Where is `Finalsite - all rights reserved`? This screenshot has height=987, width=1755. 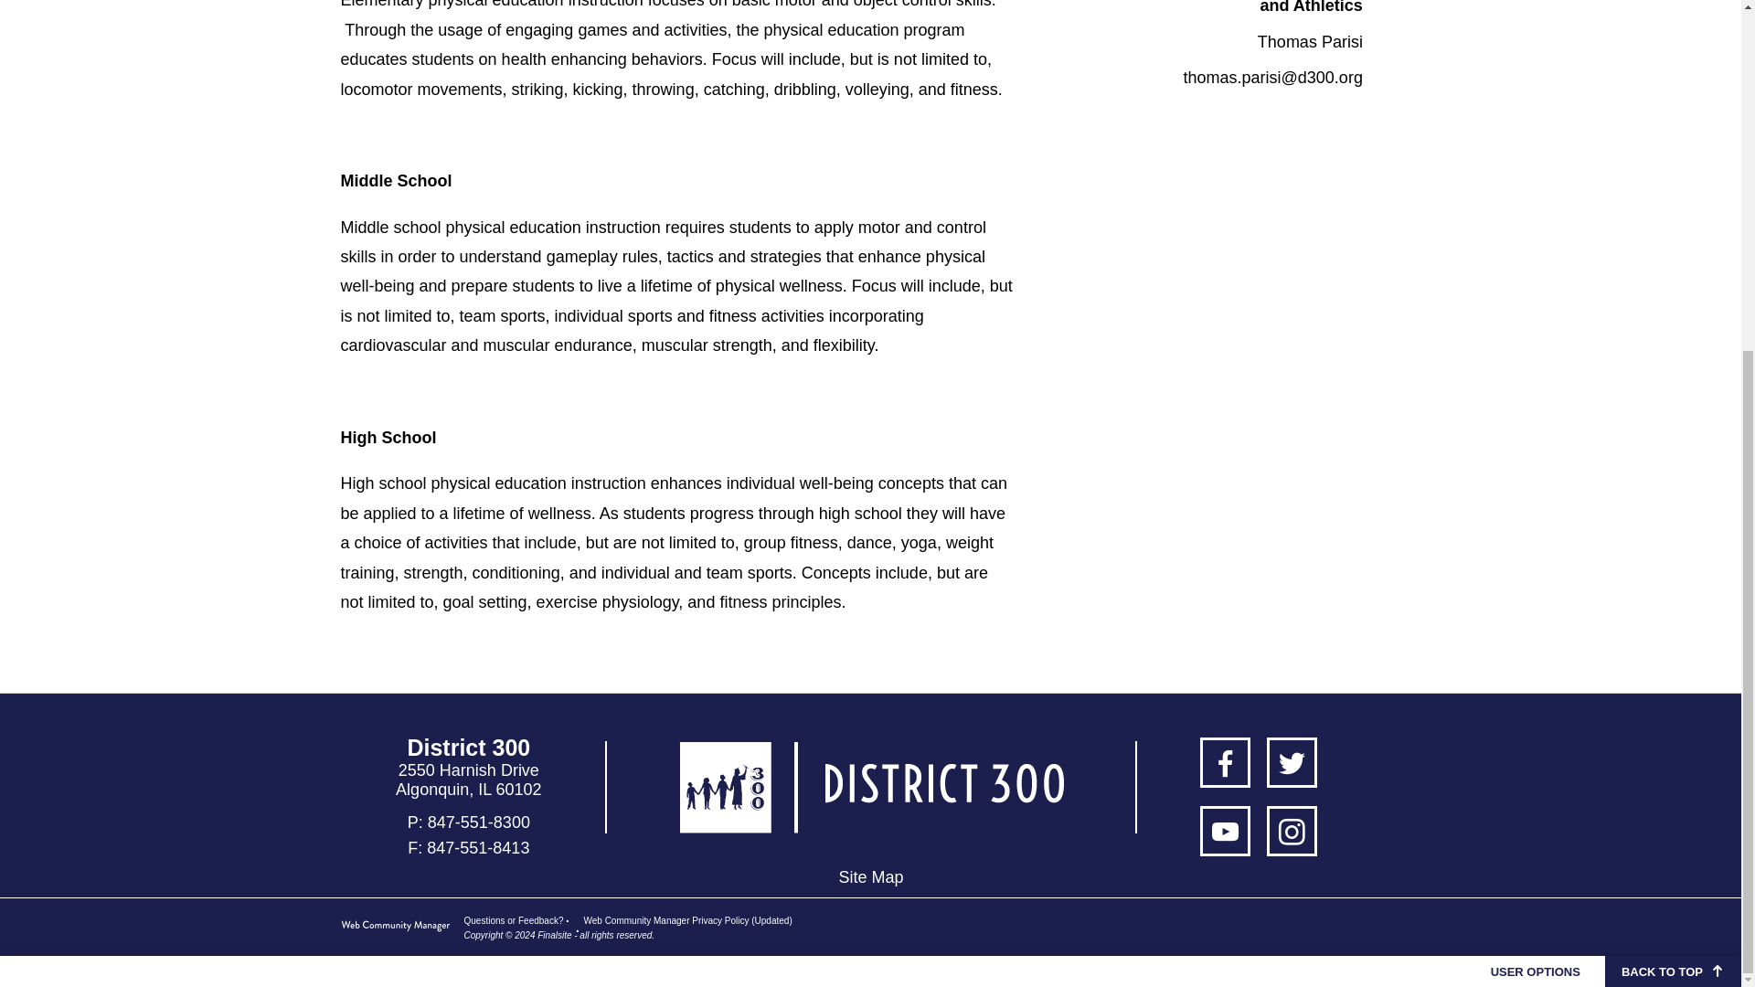
Finalsite - all rights reserved is located at coordinates (395, 929).